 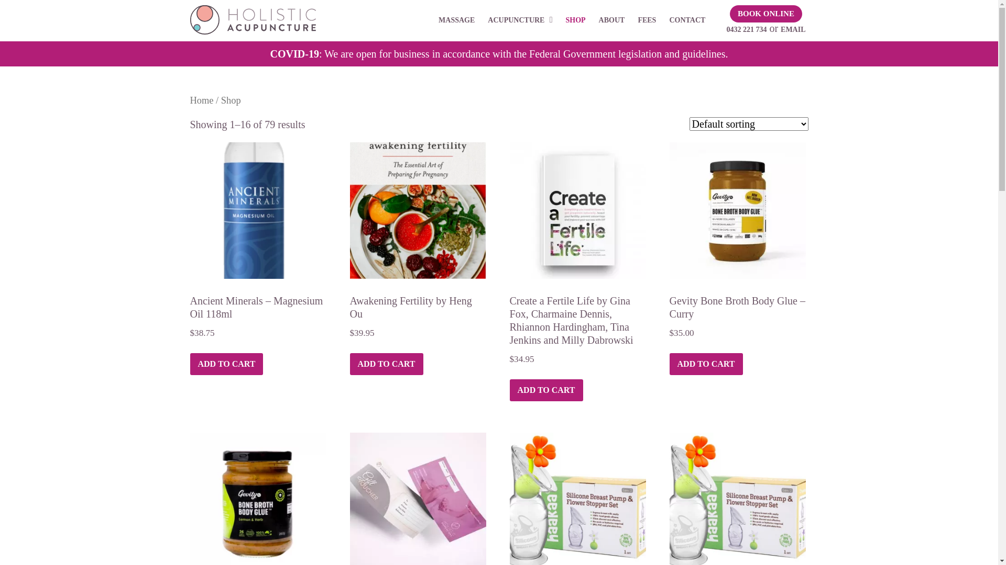 What do you see at coordinates (387, 364) in the screenshot?
I see `ADD TO CART` at bounding box center [387, 364].